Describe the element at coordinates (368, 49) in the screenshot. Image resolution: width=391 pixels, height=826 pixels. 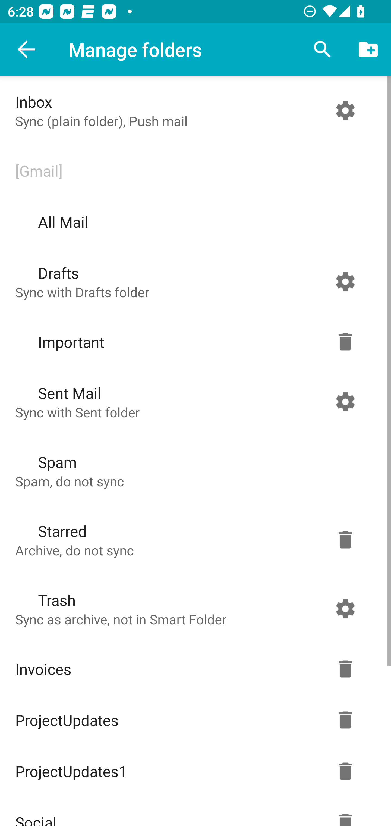
I see `Create folder` at that location.